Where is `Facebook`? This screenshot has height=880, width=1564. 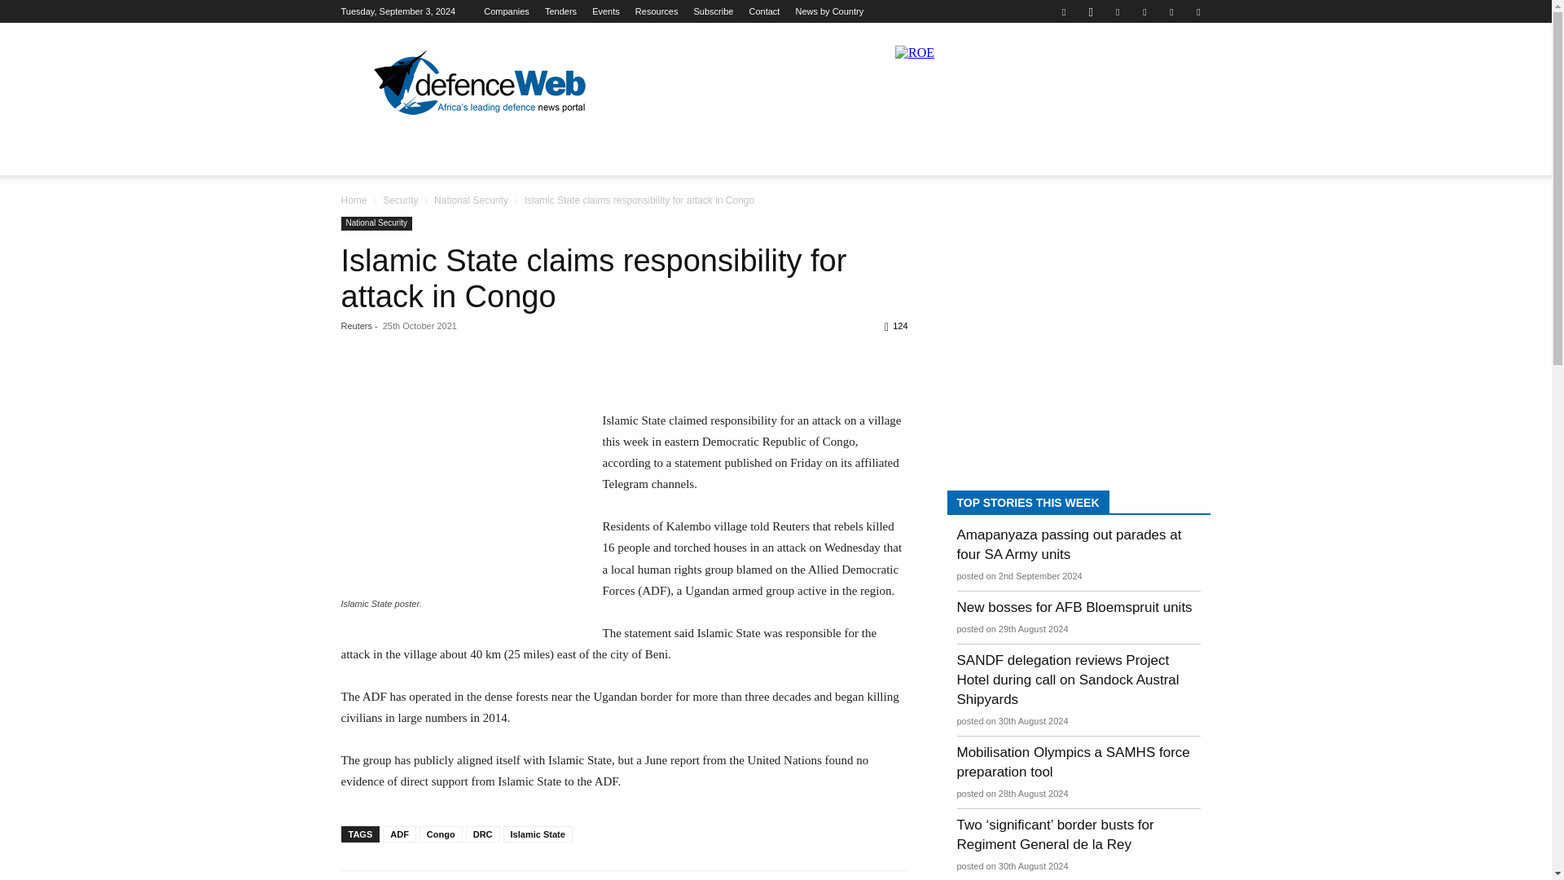
Facebook is located at coordinates (1063, 11).